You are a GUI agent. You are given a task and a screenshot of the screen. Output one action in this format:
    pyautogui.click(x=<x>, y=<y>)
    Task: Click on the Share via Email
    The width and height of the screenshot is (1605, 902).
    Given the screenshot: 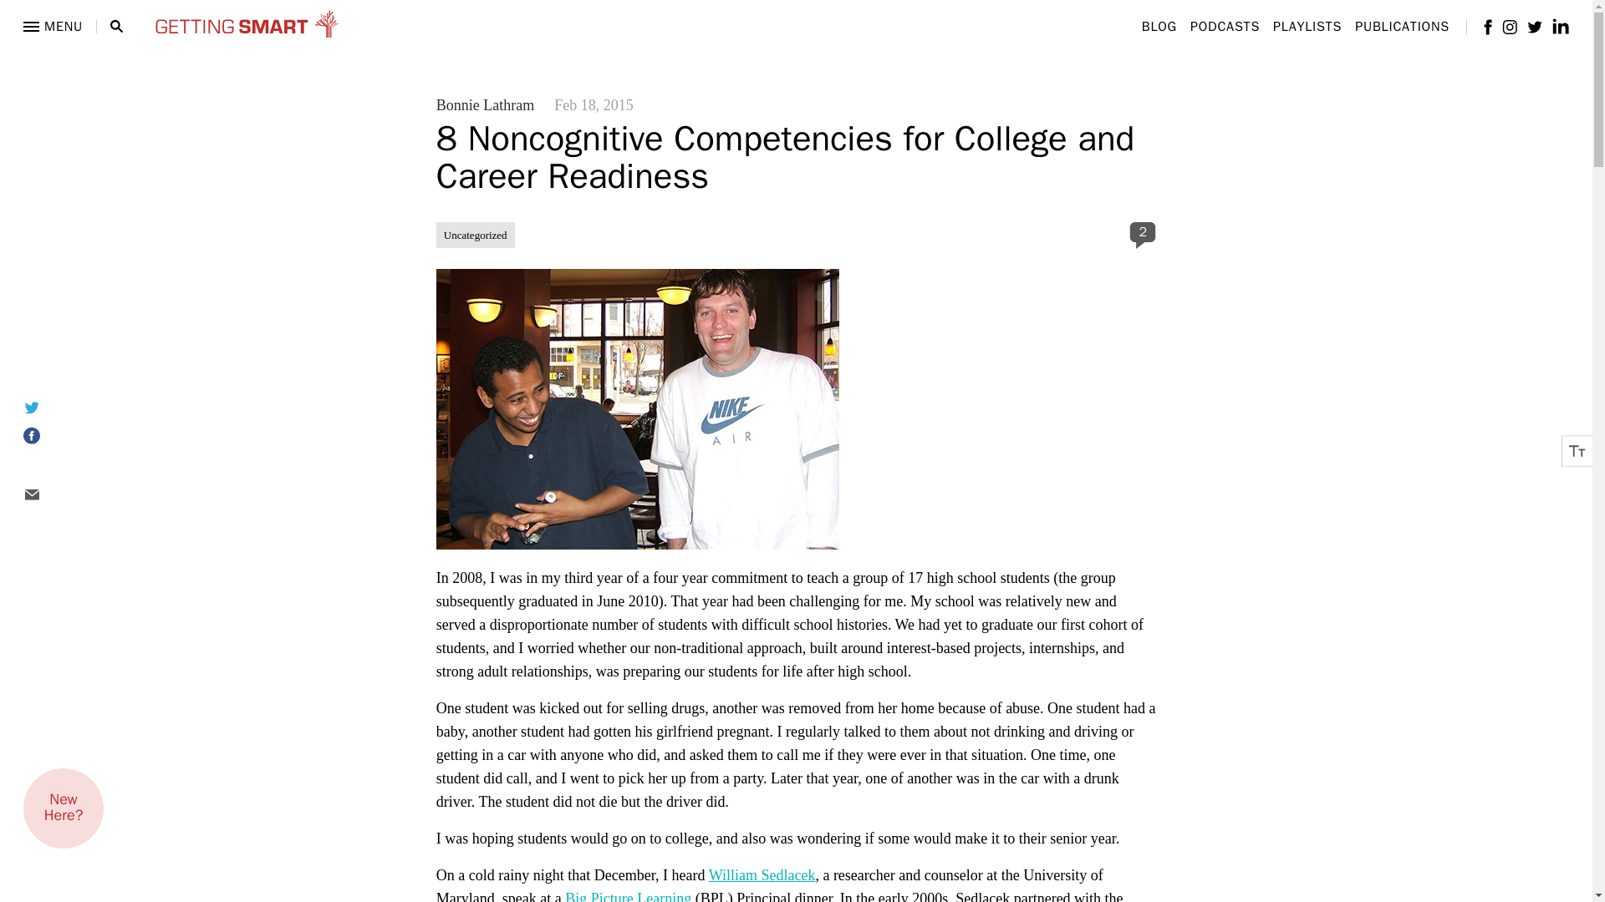 What is the action you would take?
    pyautogui.click(x=52, y=494)
    